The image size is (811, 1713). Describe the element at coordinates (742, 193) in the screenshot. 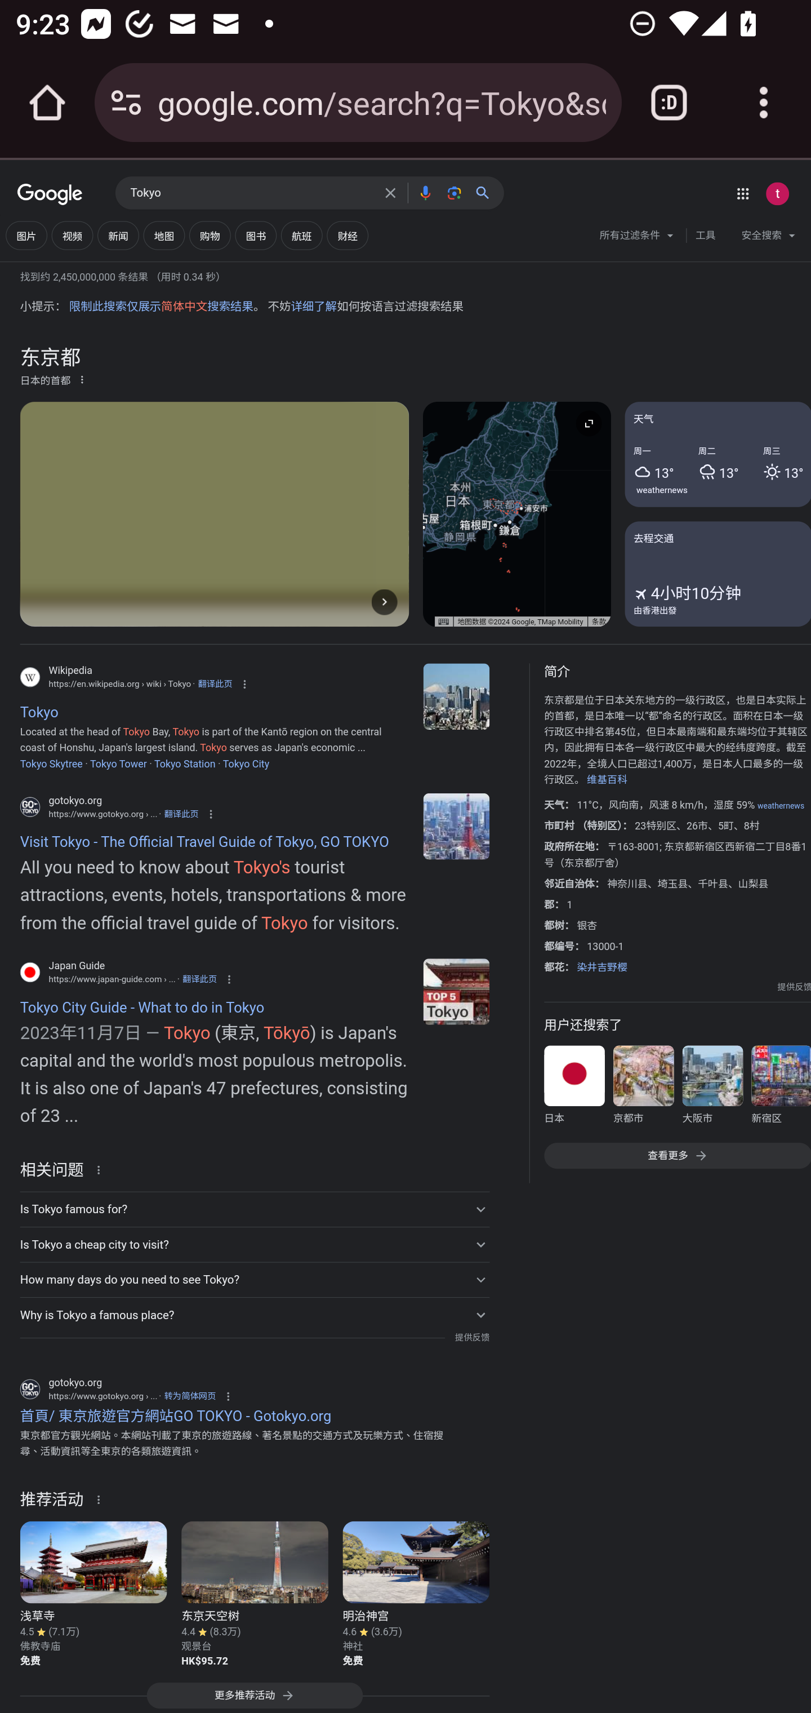

I see `Google 应用` at that location.